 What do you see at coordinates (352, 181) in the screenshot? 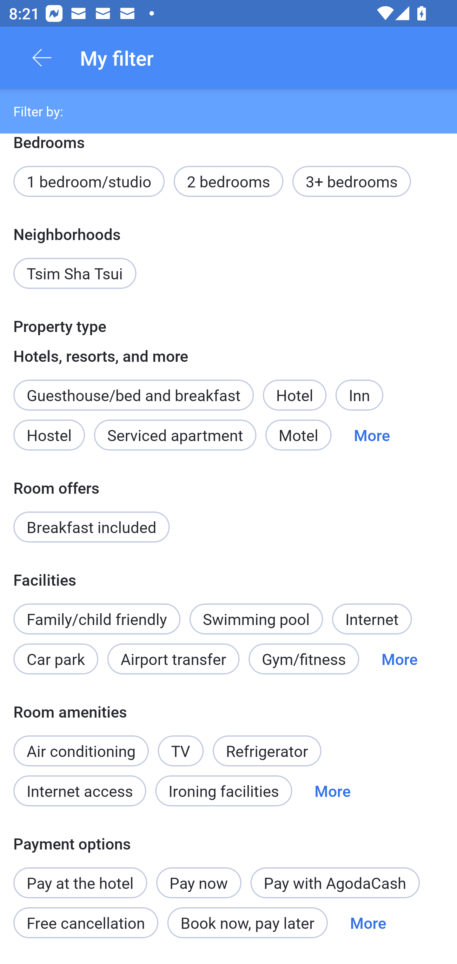
I see `3+ bedrooms` at bounding box center [352, 181].